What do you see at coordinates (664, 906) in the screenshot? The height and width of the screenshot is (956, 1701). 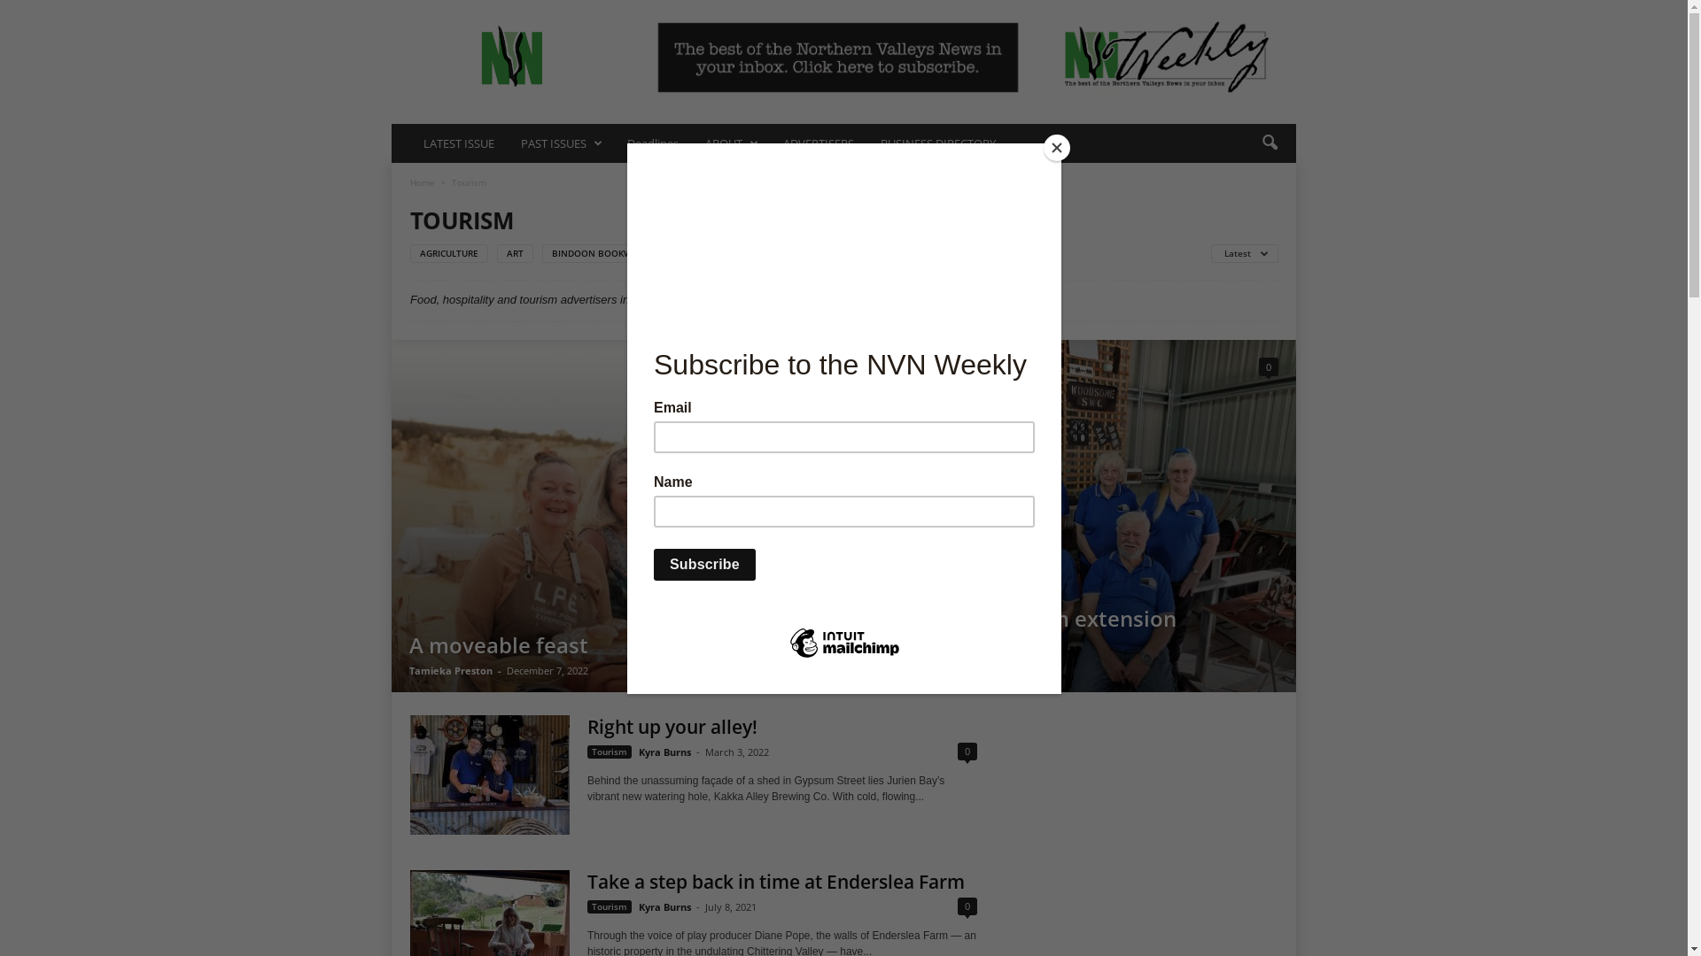 I see `Kyra Burns` at bounding box center [664, 906].